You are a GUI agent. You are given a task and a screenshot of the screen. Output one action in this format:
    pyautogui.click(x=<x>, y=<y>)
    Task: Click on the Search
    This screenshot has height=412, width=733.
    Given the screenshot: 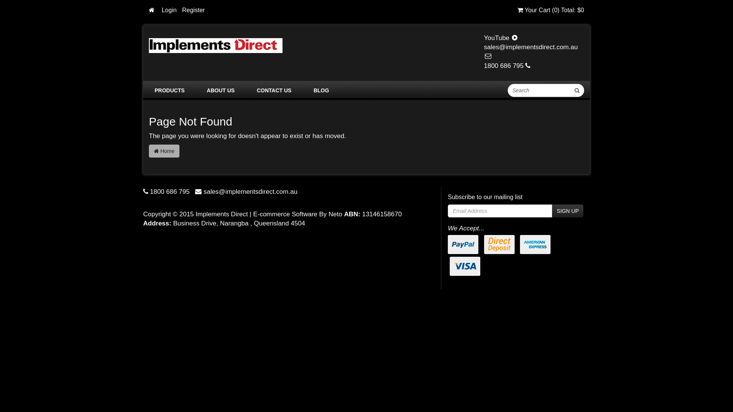 What is the action you would take?
    pyautogui.click(x=577, y=90)
    